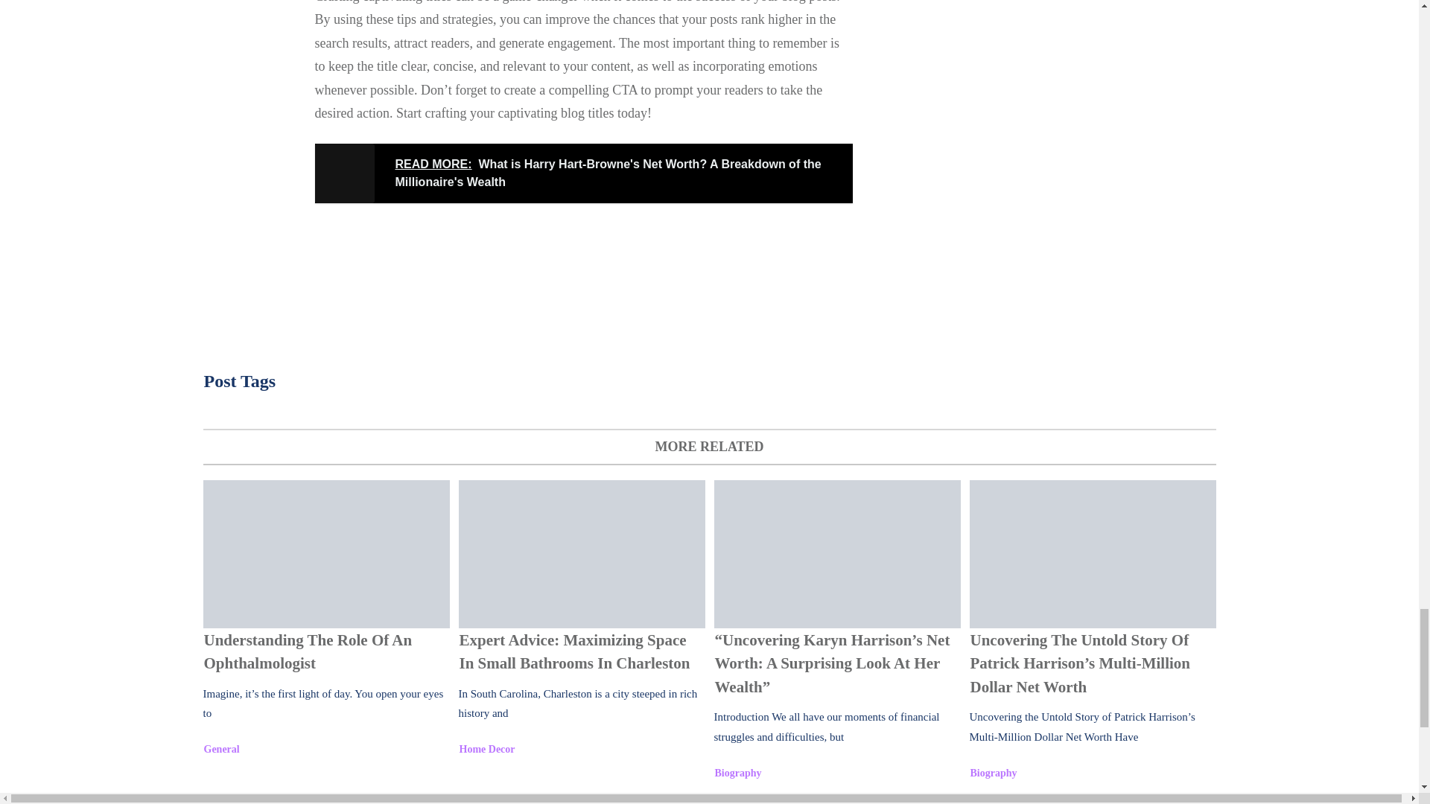 The height and width of the screenshot is (804, 1430). Describe the element at coordinates (487, 749) in the screenshot. I see `Home Decor` at that location.